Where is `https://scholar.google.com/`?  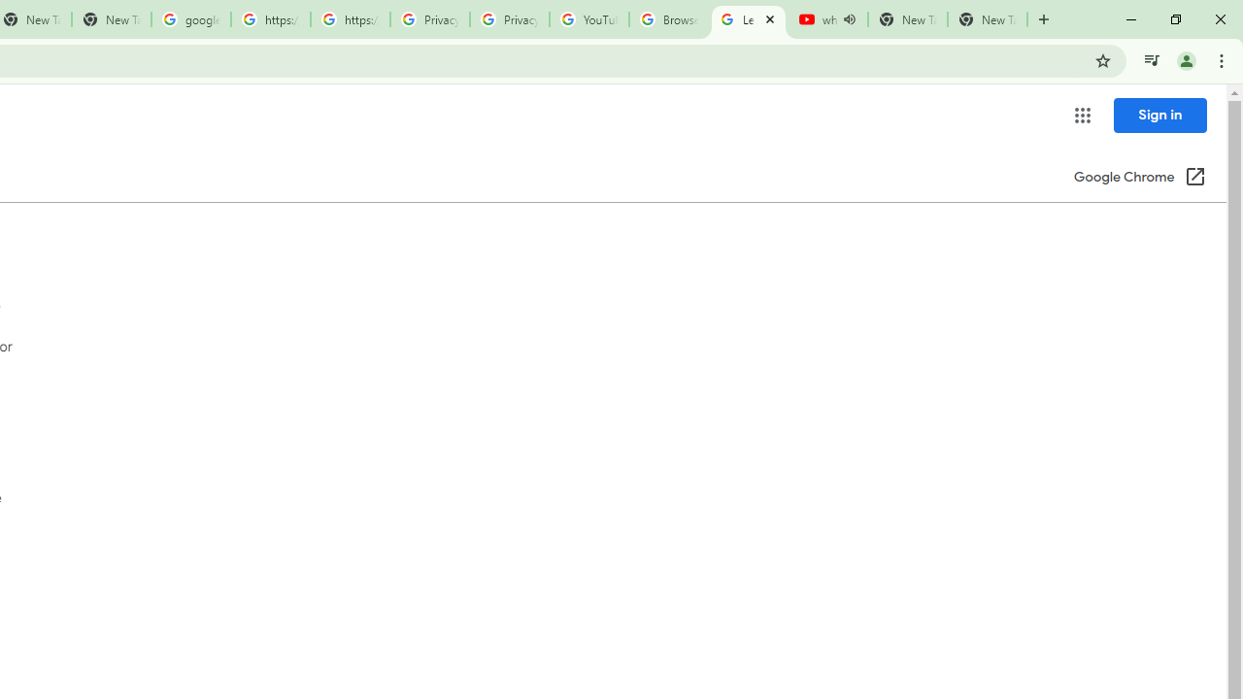
https://scholar.google.com/ is located at coordinates (270, 19).